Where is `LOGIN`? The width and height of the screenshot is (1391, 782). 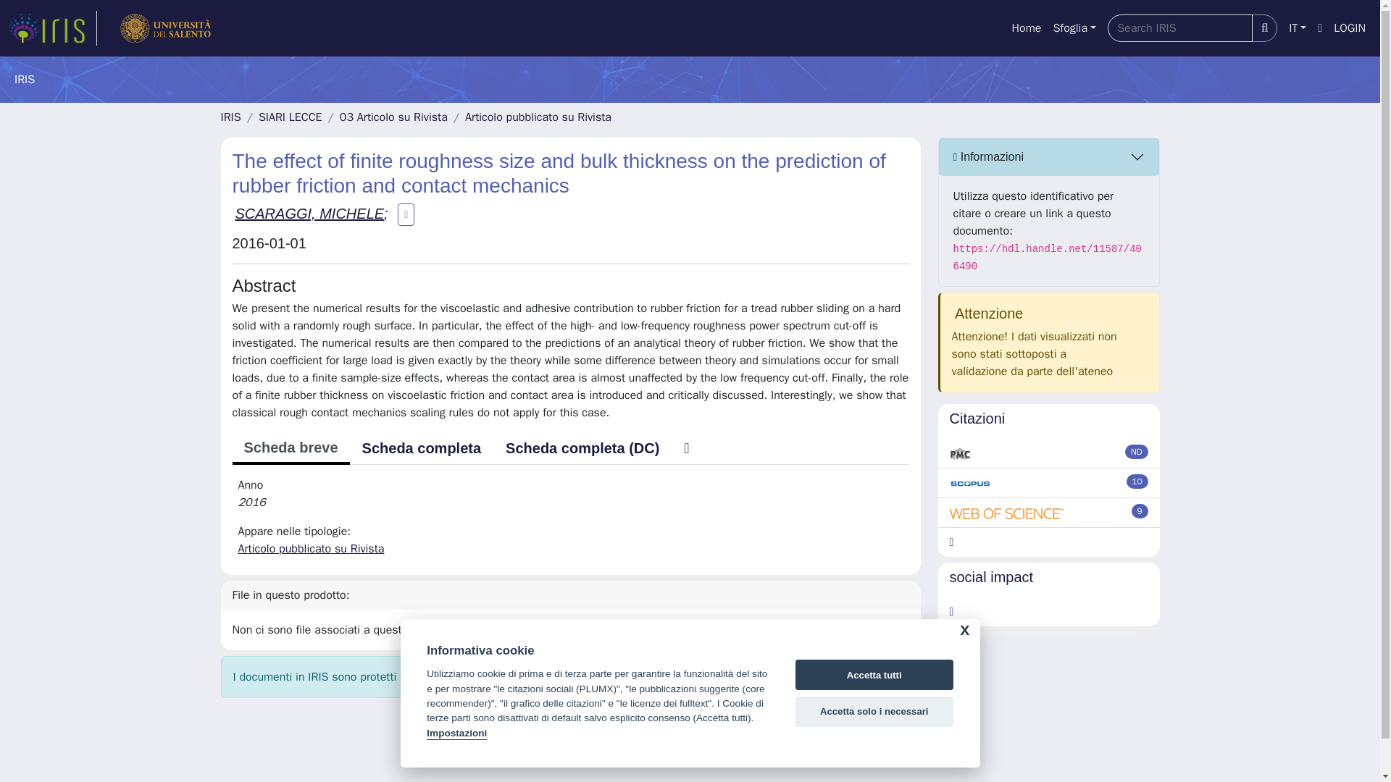 LOGIN is located at coordinates (1350, 28).